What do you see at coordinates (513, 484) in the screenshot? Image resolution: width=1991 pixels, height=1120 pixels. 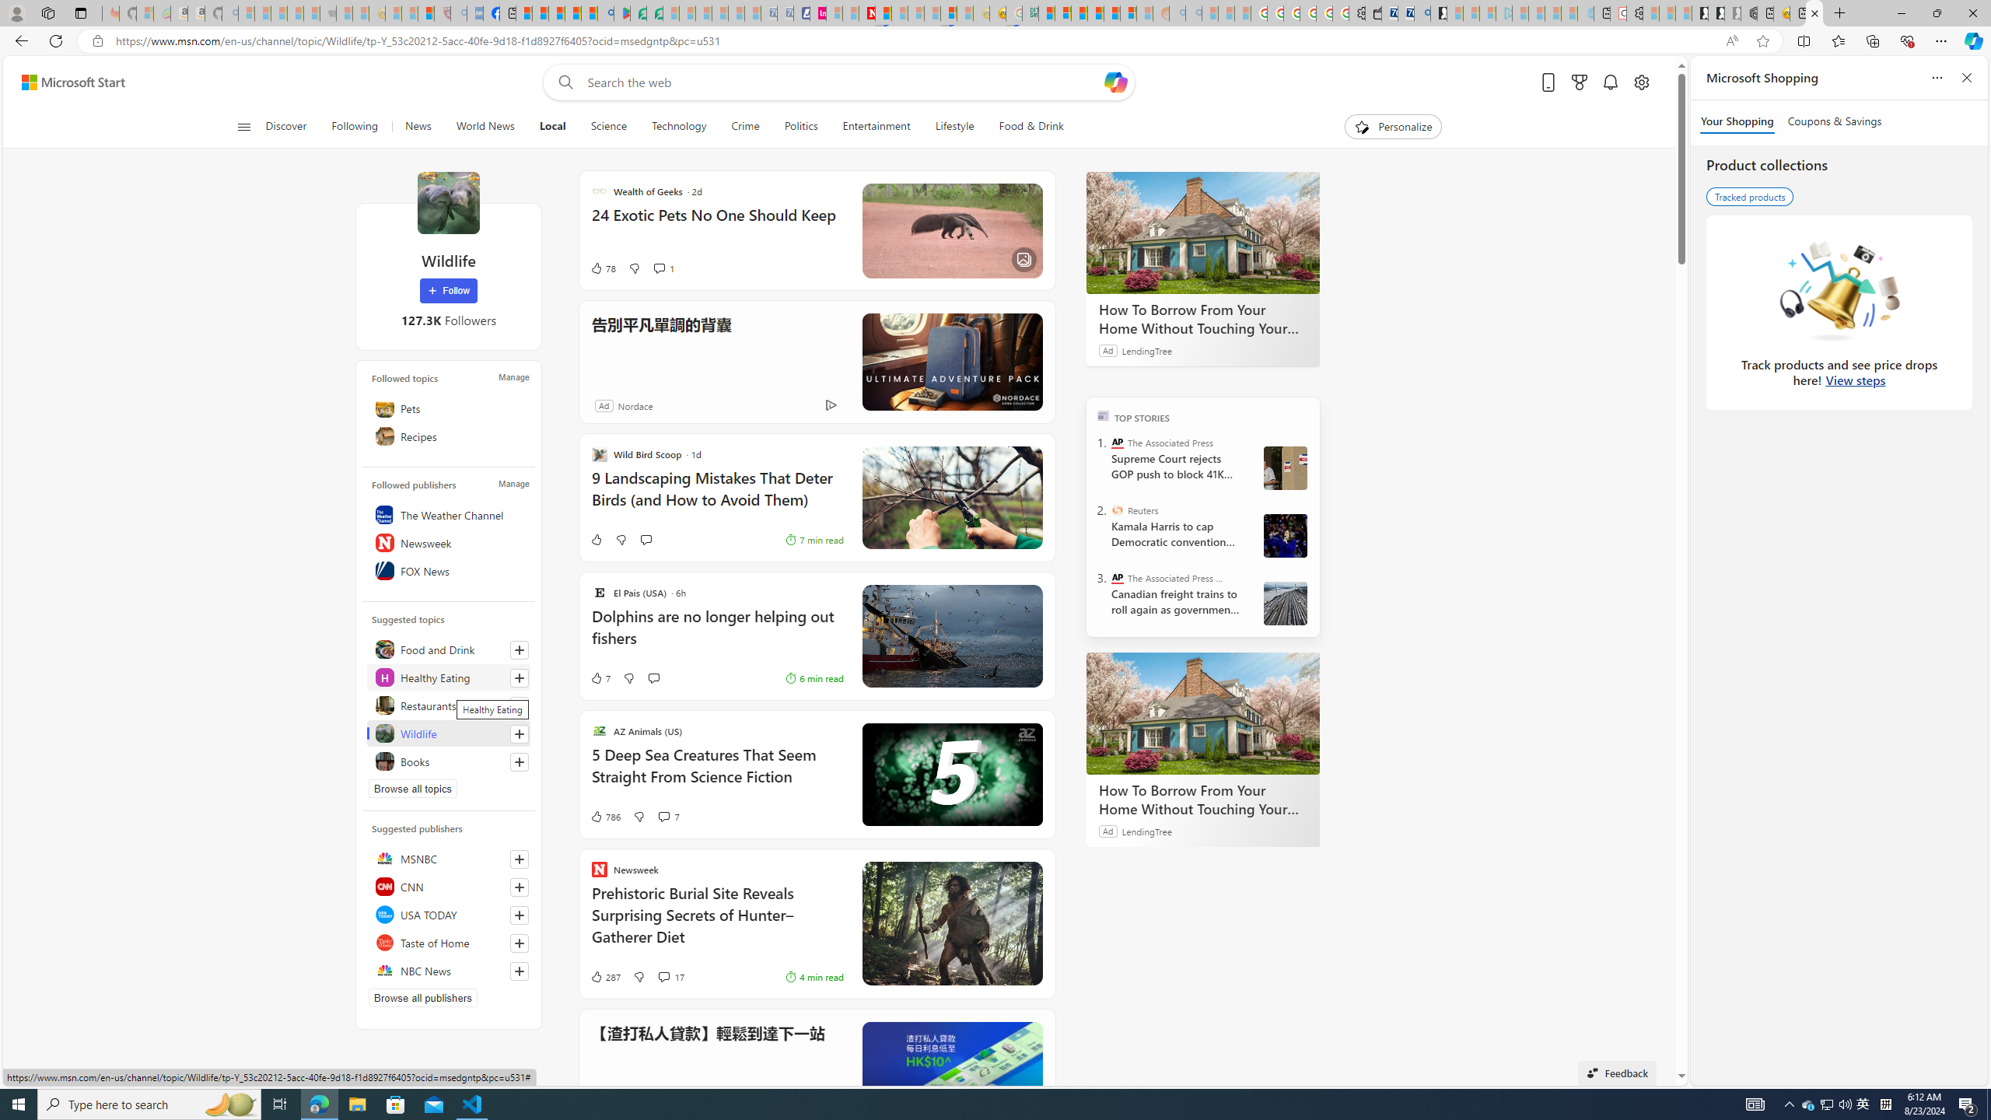 I see `Manage` at bounding box center [513, 484].